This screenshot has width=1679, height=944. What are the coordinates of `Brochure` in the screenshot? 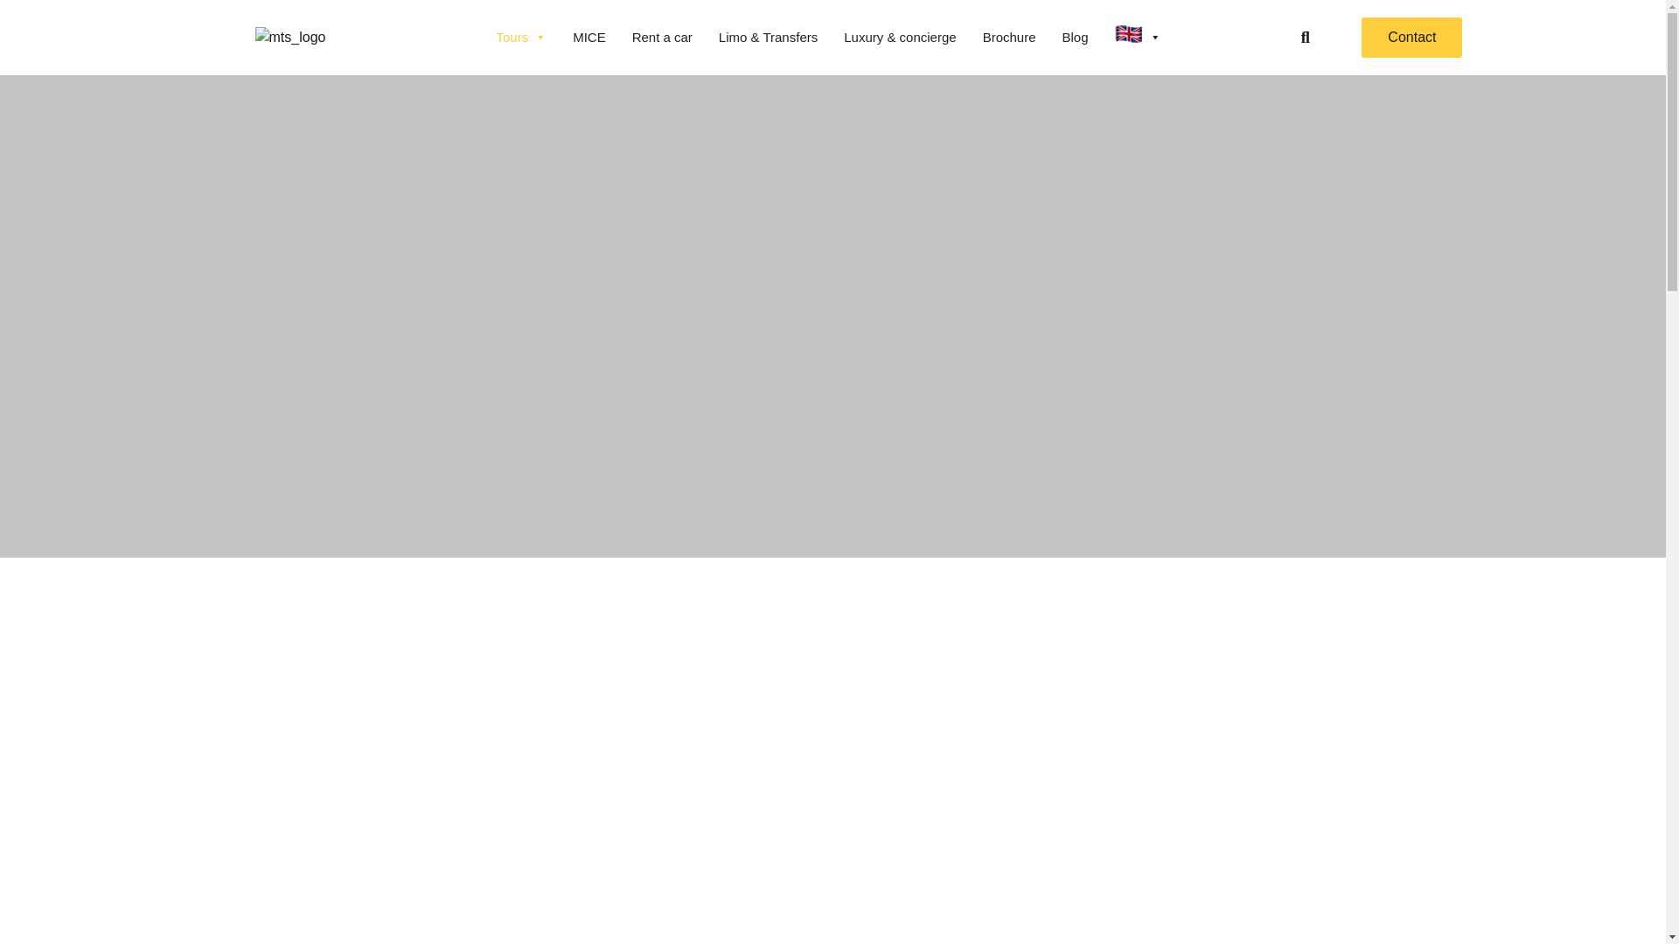 It's located at (1009, 37).